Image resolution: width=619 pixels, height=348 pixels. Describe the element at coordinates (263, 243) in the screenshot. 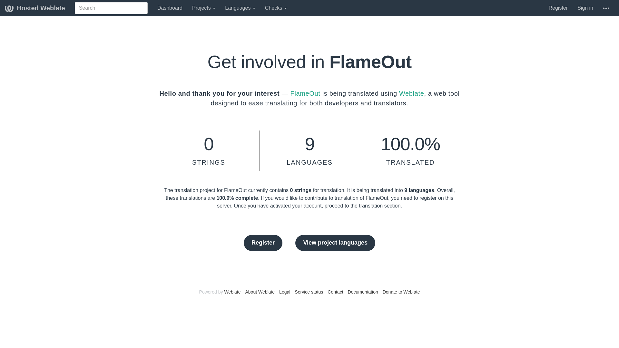

I see `Register` at that location.